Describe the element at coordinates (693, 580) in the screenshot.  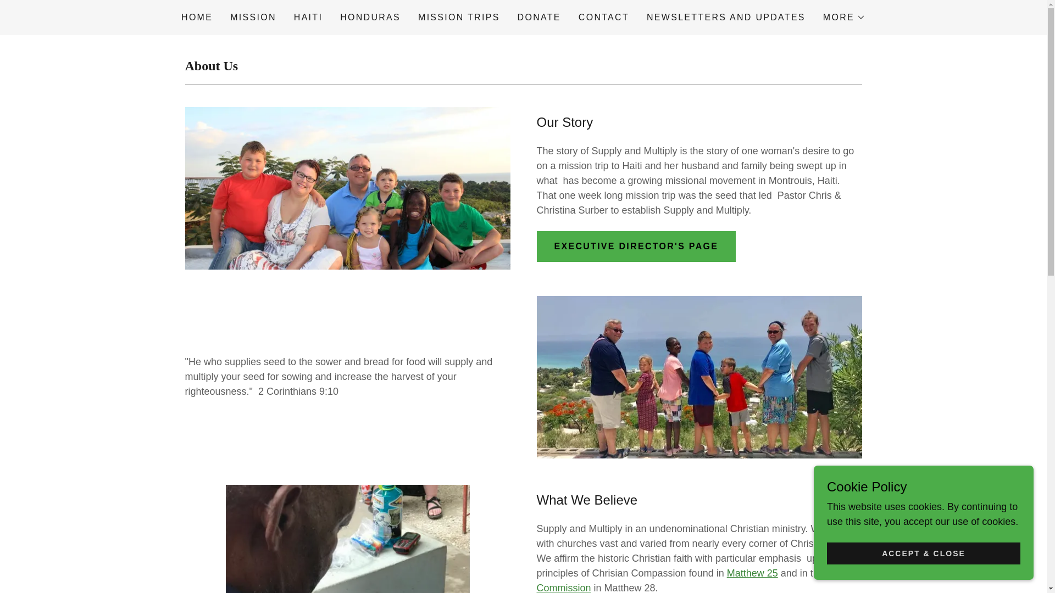
I see `Great Commission` at that location.